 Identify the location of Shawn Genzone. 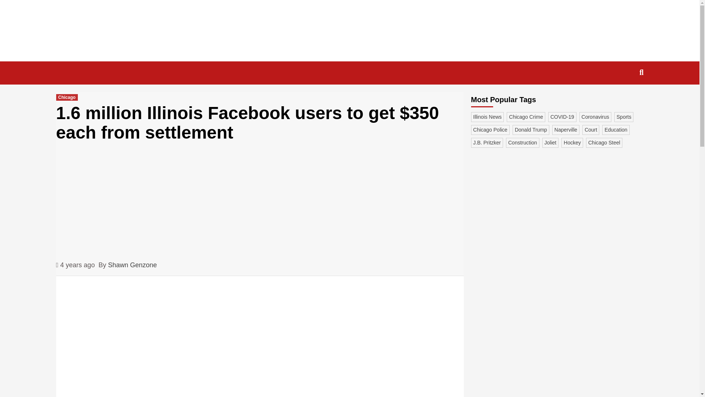
(132, 265).